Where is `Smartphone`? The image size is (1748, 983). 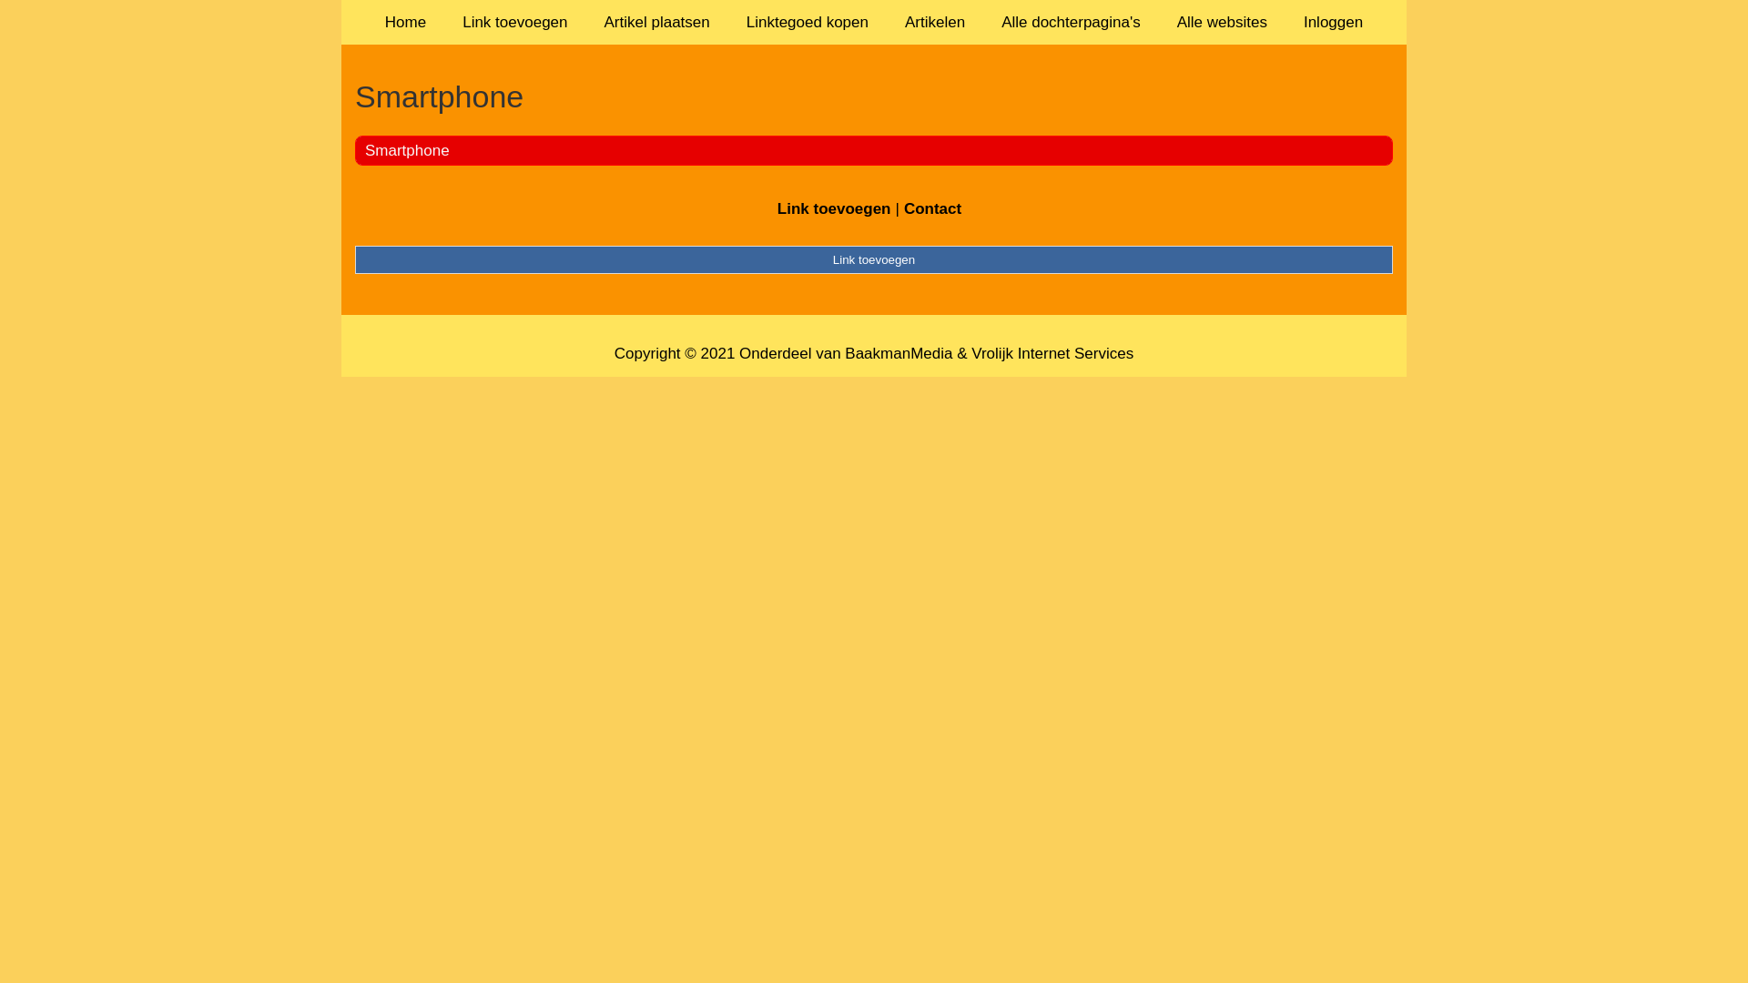
Smartphone is located at coordinates (407, 150).